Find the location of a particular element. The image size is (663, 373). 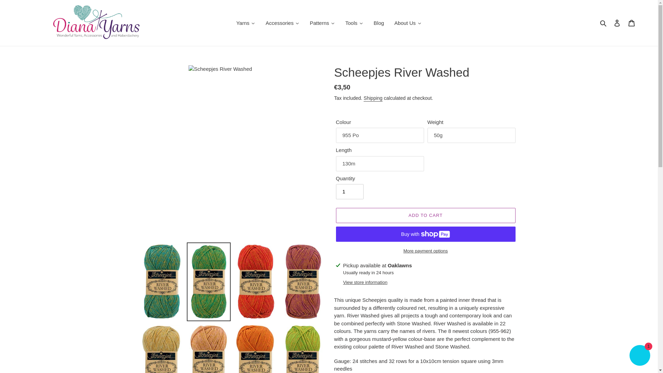

Log in is located at coordinates (617, 23).